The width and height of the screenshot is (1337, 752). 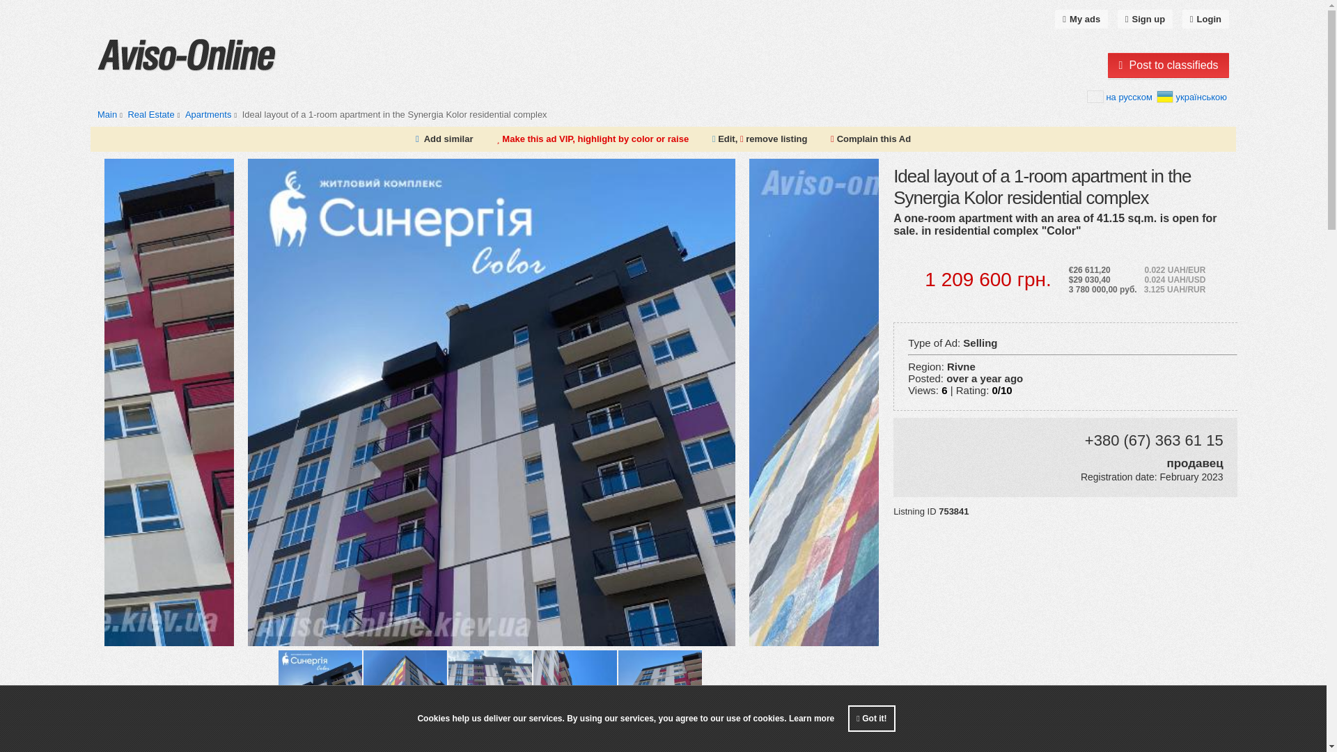 What do you see at coordinates (208, 114) in the screenshot?
I see `Apartments` at bounding box center [208, 114].